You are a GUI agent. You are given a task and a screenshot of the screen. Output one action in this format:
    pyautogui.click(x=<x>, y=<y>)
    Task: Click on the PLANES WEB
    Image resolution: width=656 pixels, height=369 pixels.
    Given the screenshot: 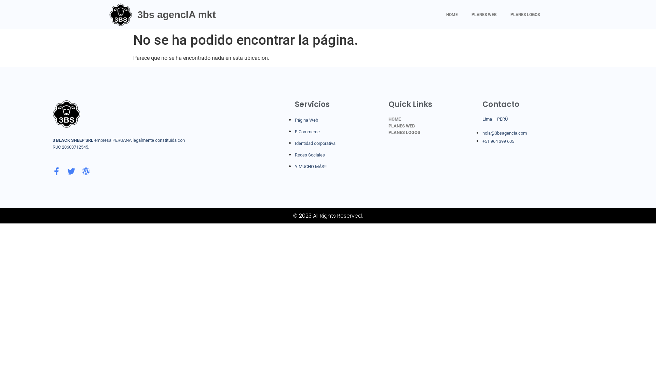 What is the action you would take?
    pyautogui.click(x=435, y=126)
    